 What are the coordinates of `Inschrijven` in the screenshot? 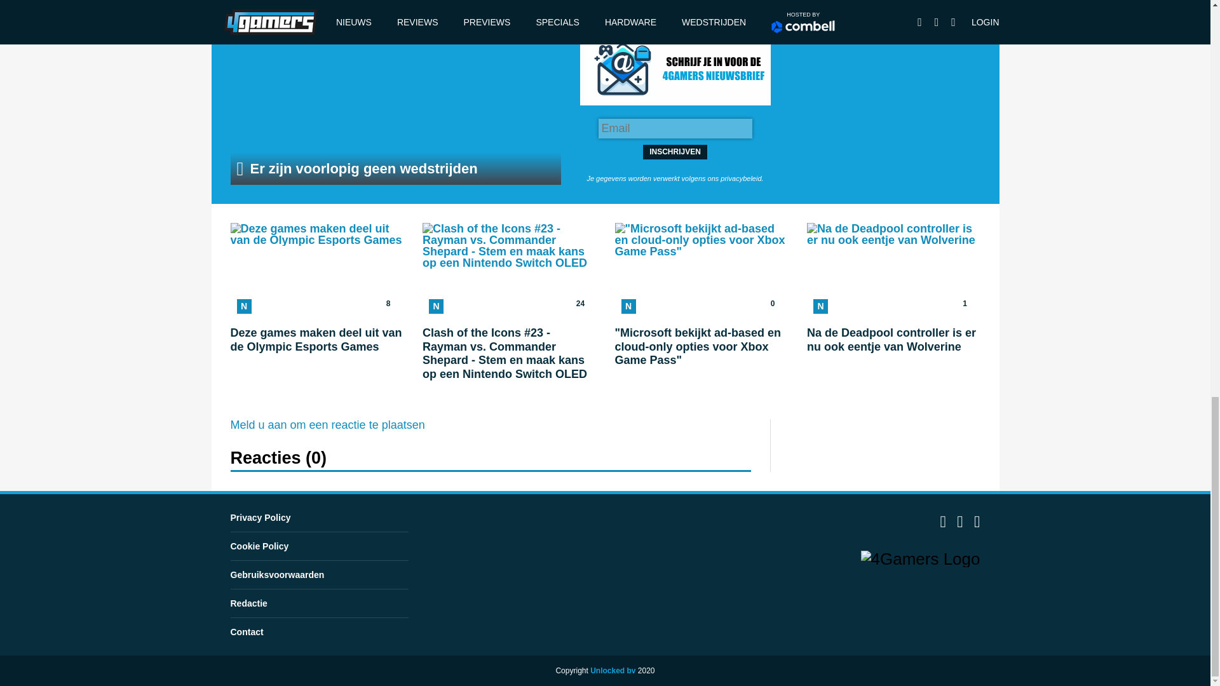 It's located at (675, 152).